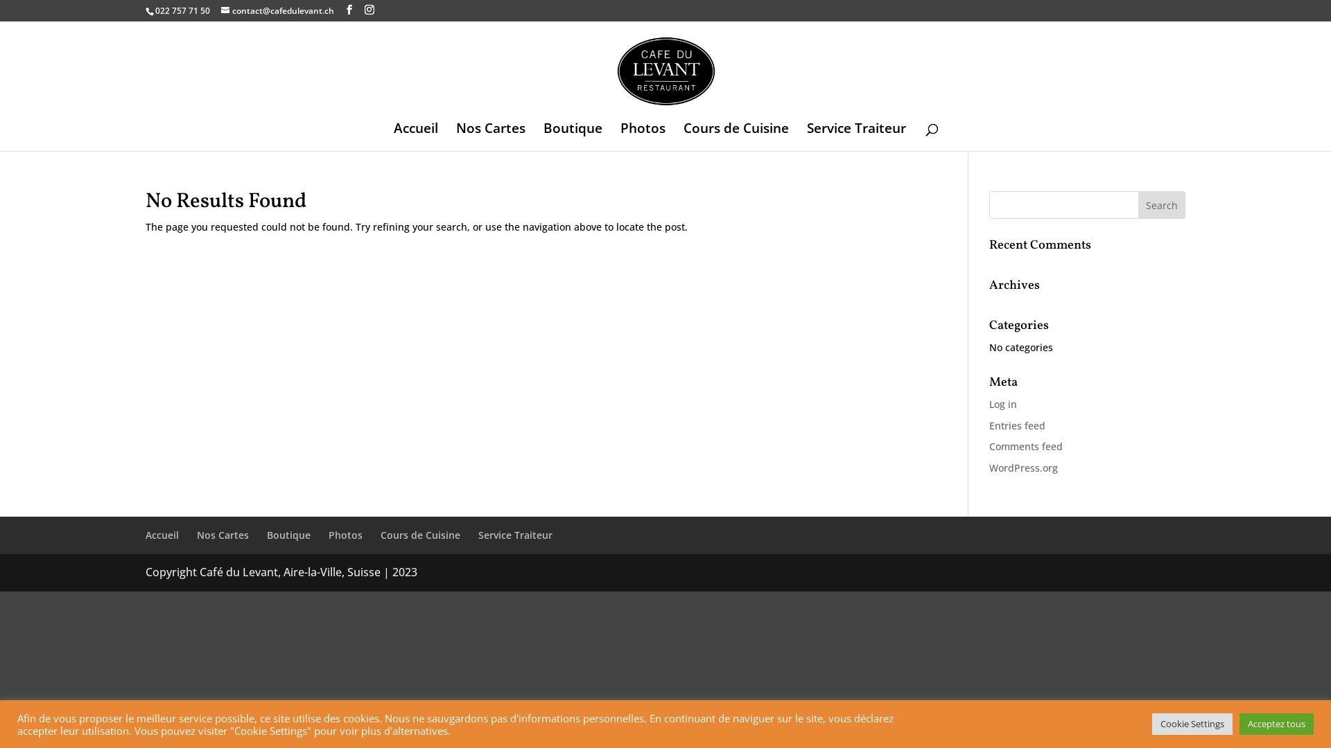  Describe the element at coordinates (420, 535) in the screenshot. I see `Cours de Cuisine` at that location.